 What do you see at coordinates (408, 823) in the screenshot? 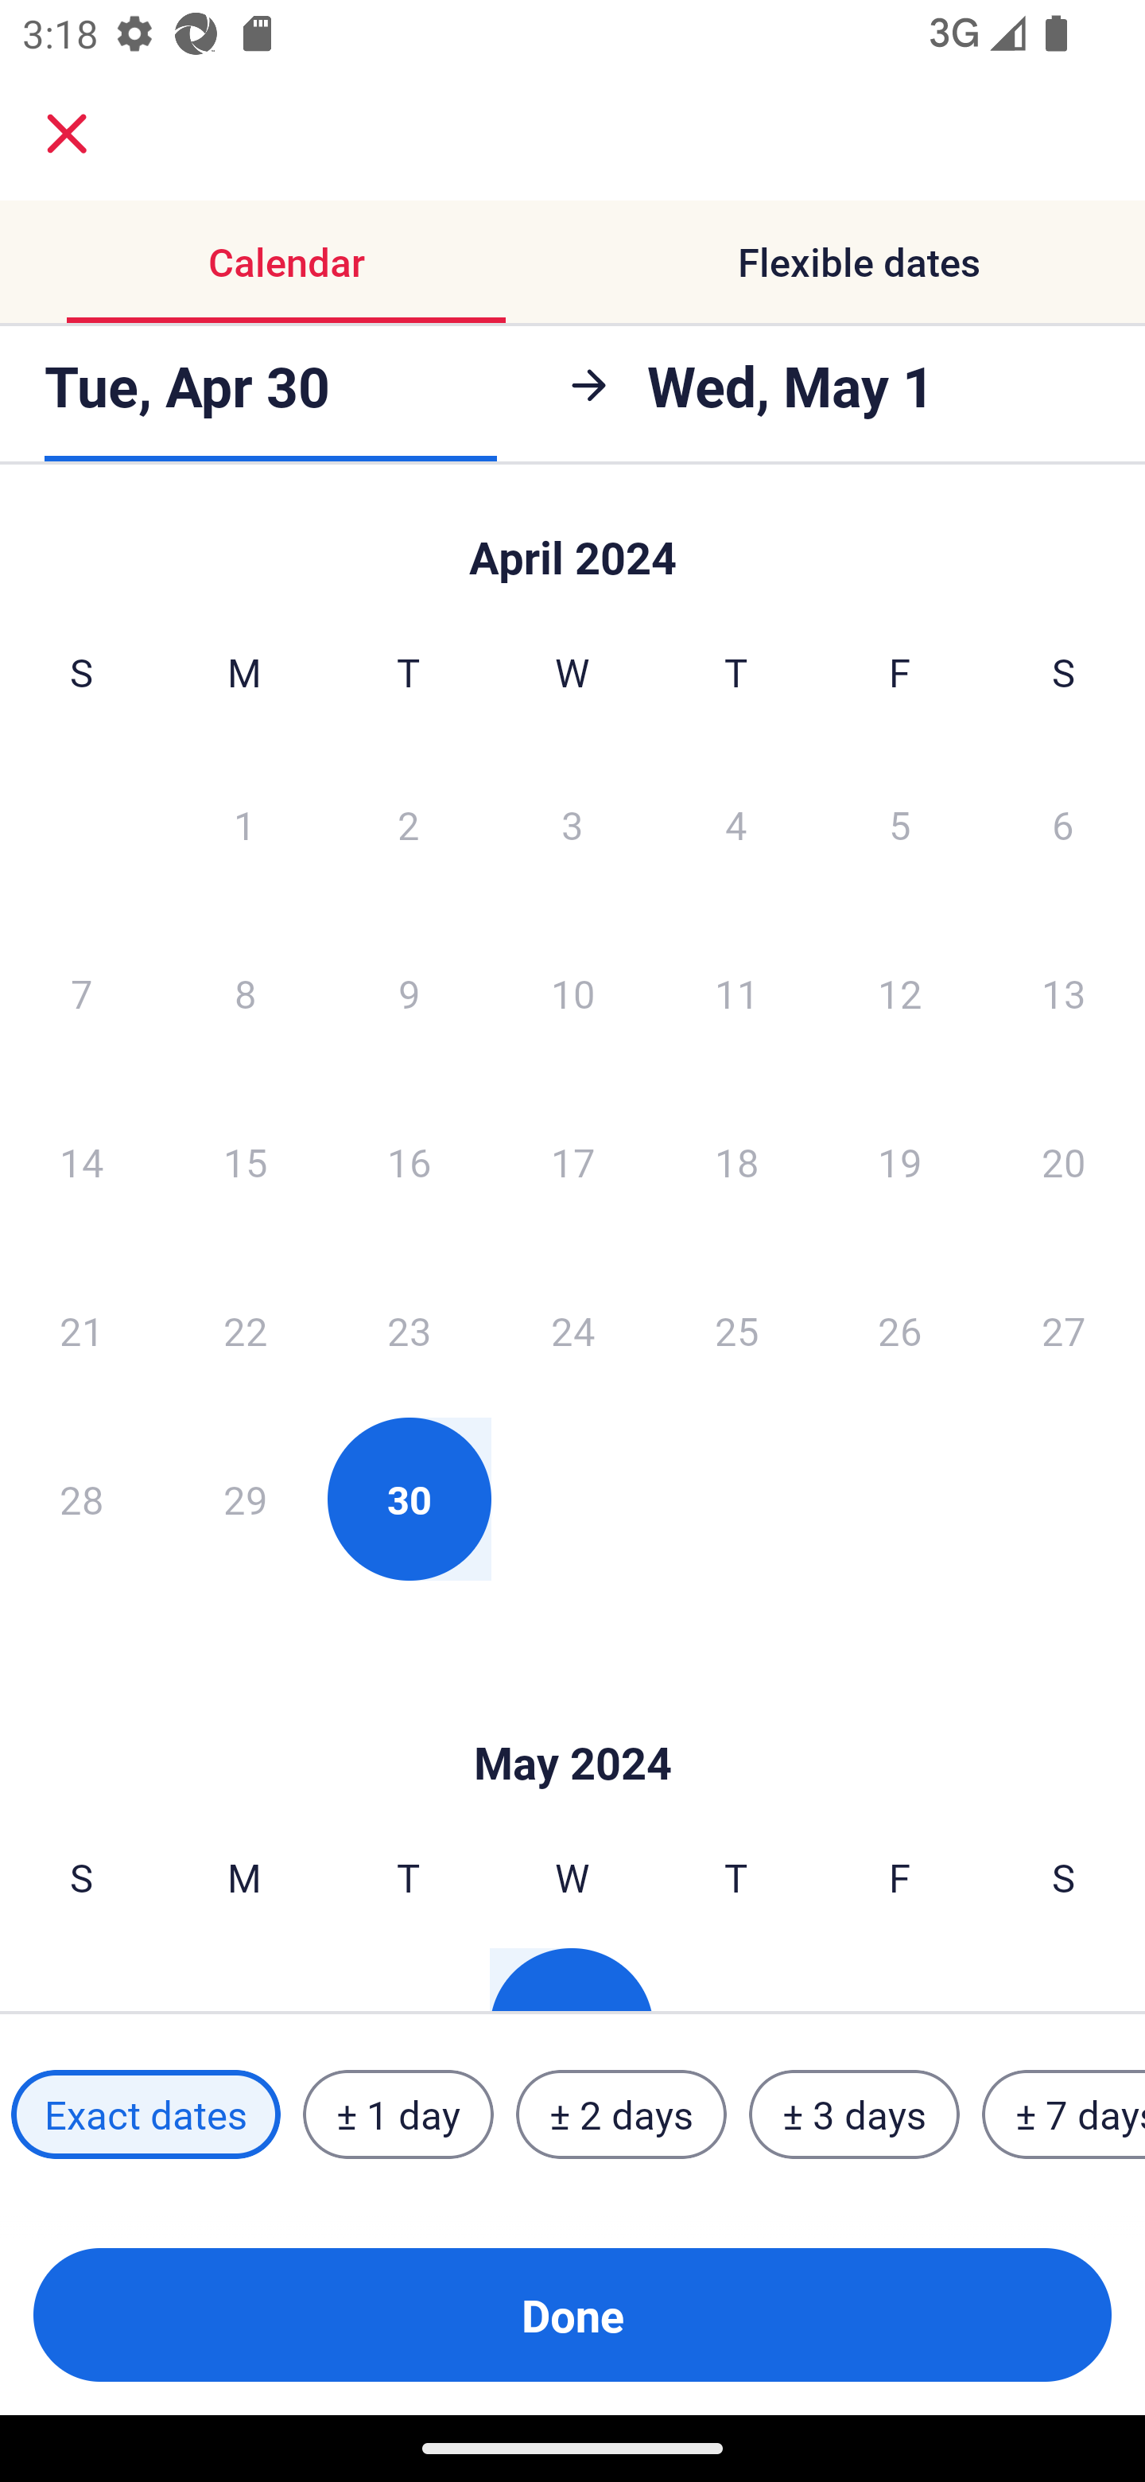
I see `2 Tuesday, April 2, 2024` at bounding box center [408, 823].